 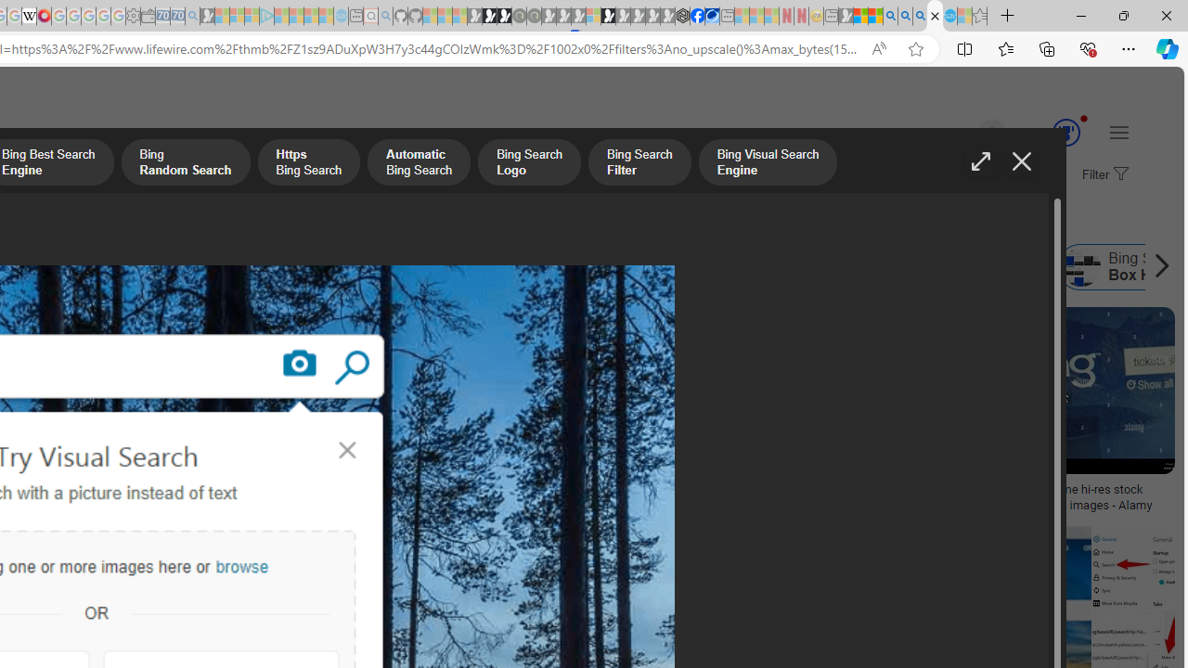 I want to click on Bing Best Search Engine, so click(x=161, y=267).